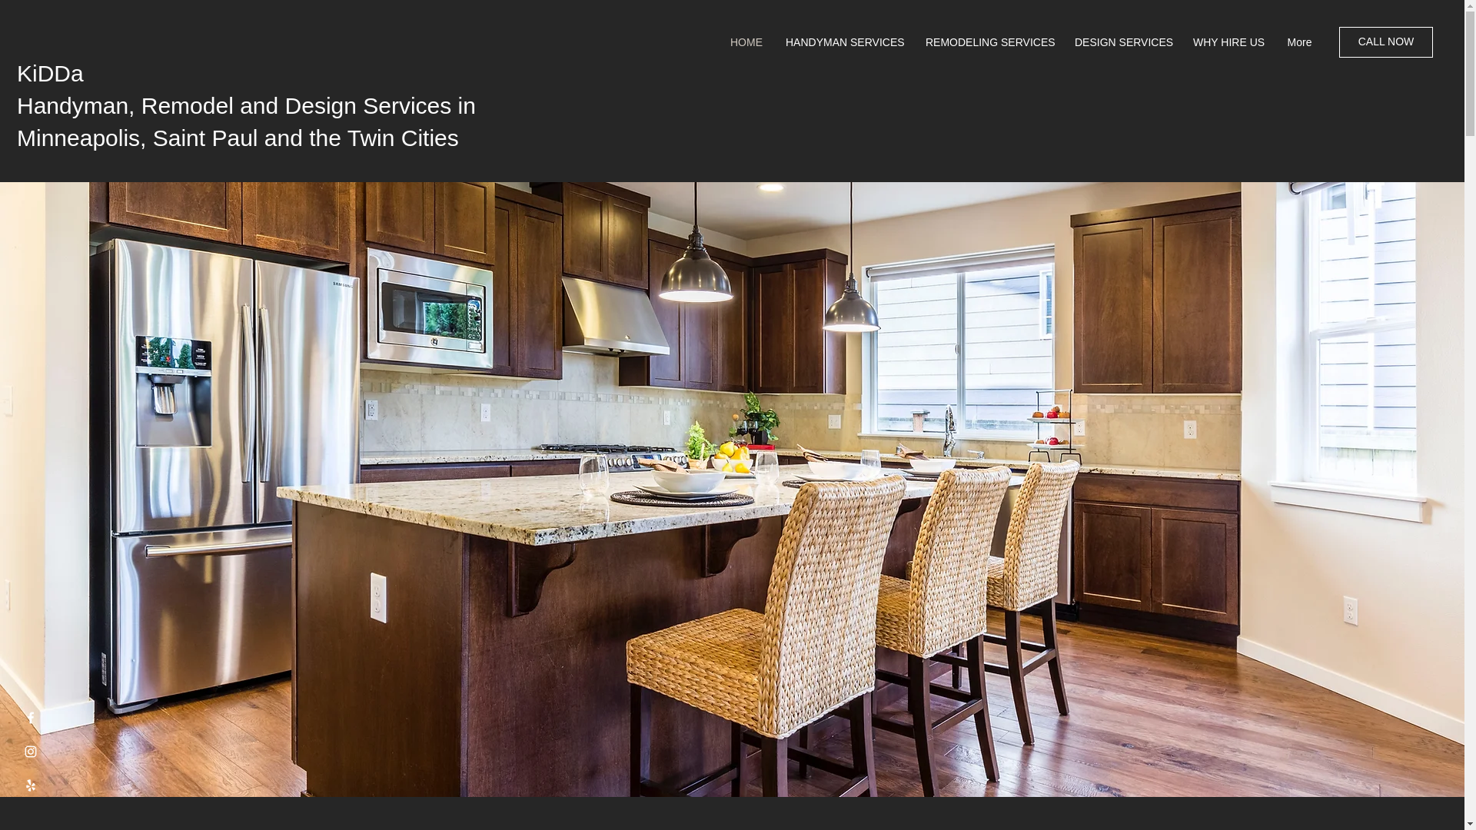 This screenshot has height=830, width=1476. I want to click on CALL NOW, so click(1385, 41).